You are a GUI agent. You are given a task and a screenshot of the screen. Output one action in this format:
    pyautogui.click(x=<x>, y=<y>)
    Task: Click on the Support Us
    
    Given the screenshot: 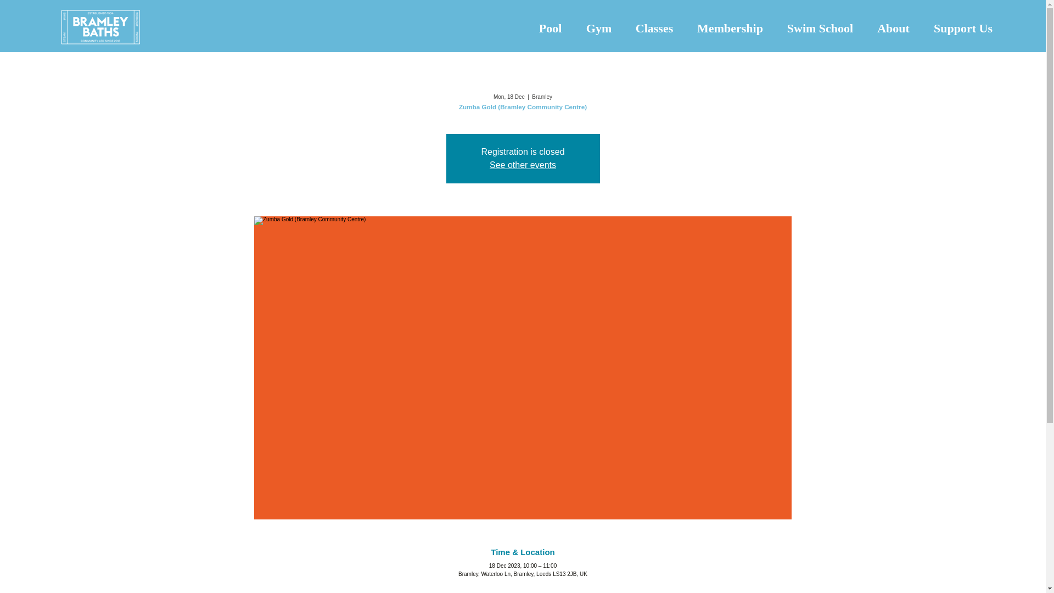 What is the action you would take?
    pyautogui.click(x=963, y=29)
    